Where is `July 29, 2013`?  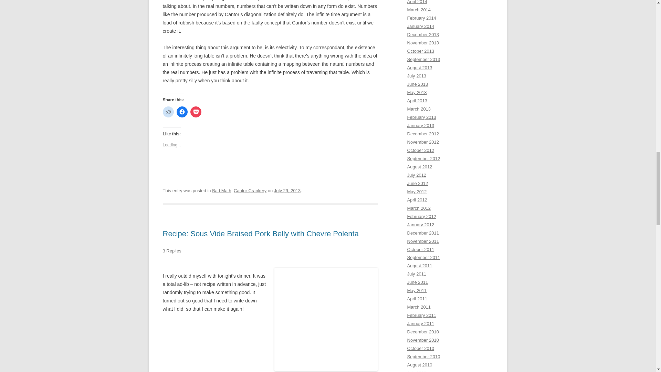 July 29, 2013 is located at coordinates (287, 190).